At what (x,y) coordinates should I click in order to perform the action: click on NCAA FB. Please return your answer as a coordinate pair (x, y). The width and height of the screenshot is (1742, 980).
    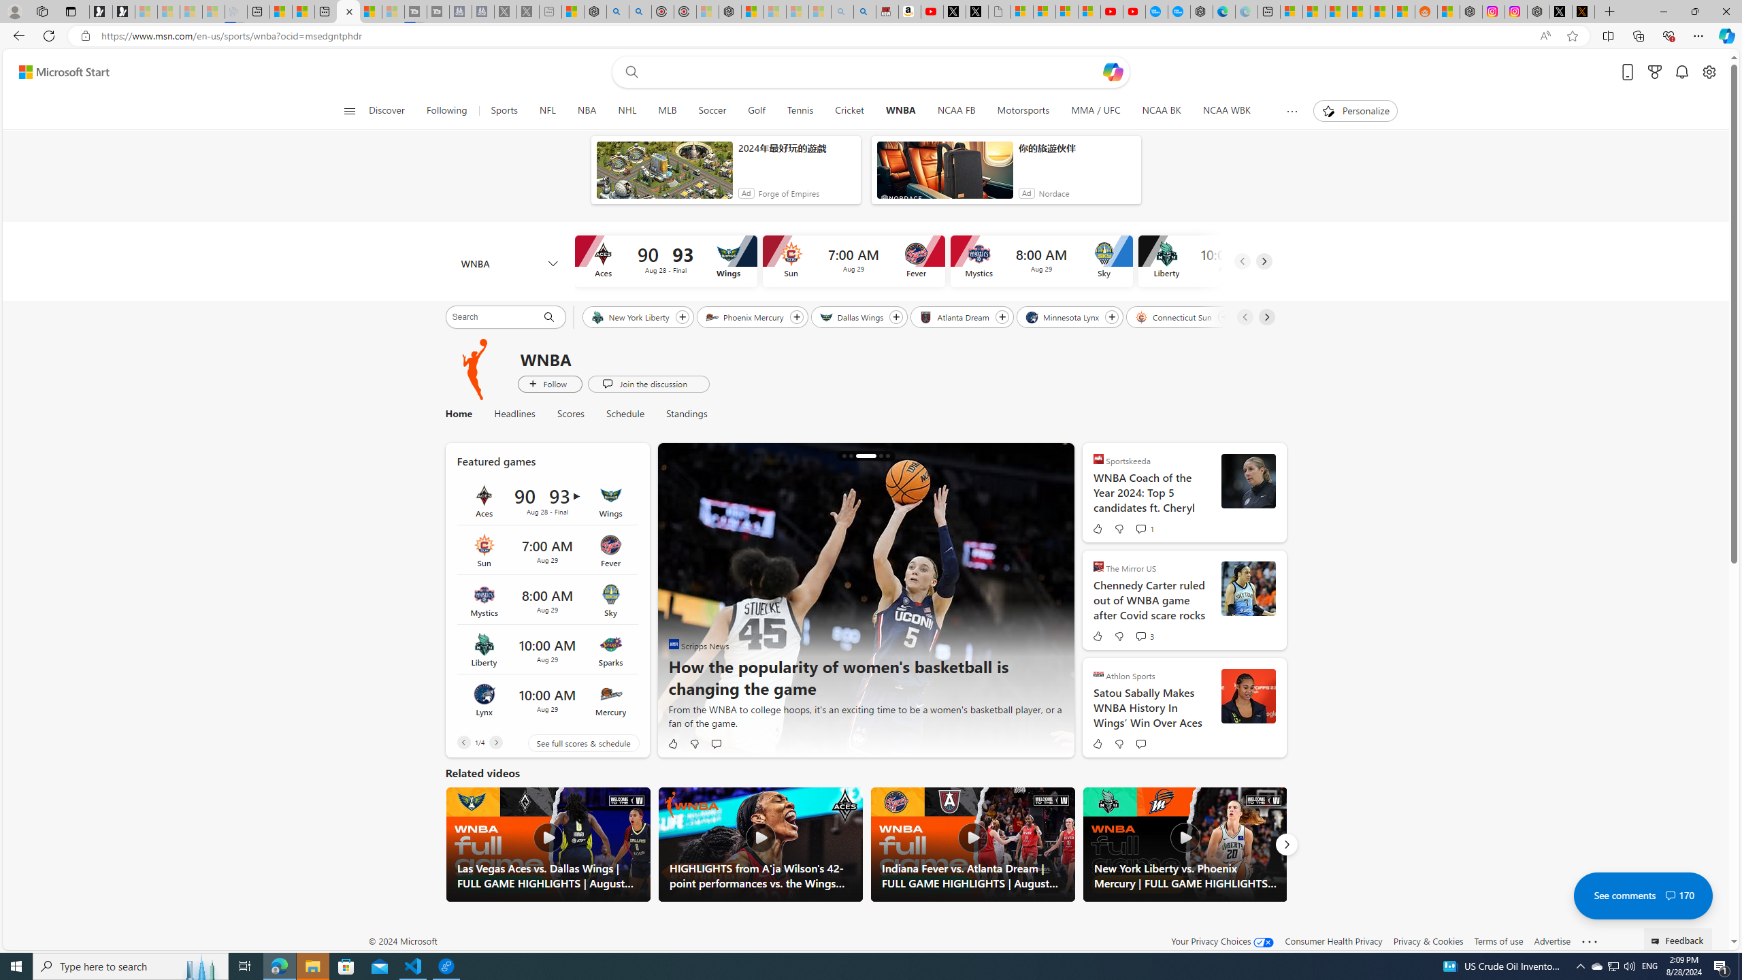
    Looking at the image, I should click on (955, 111).